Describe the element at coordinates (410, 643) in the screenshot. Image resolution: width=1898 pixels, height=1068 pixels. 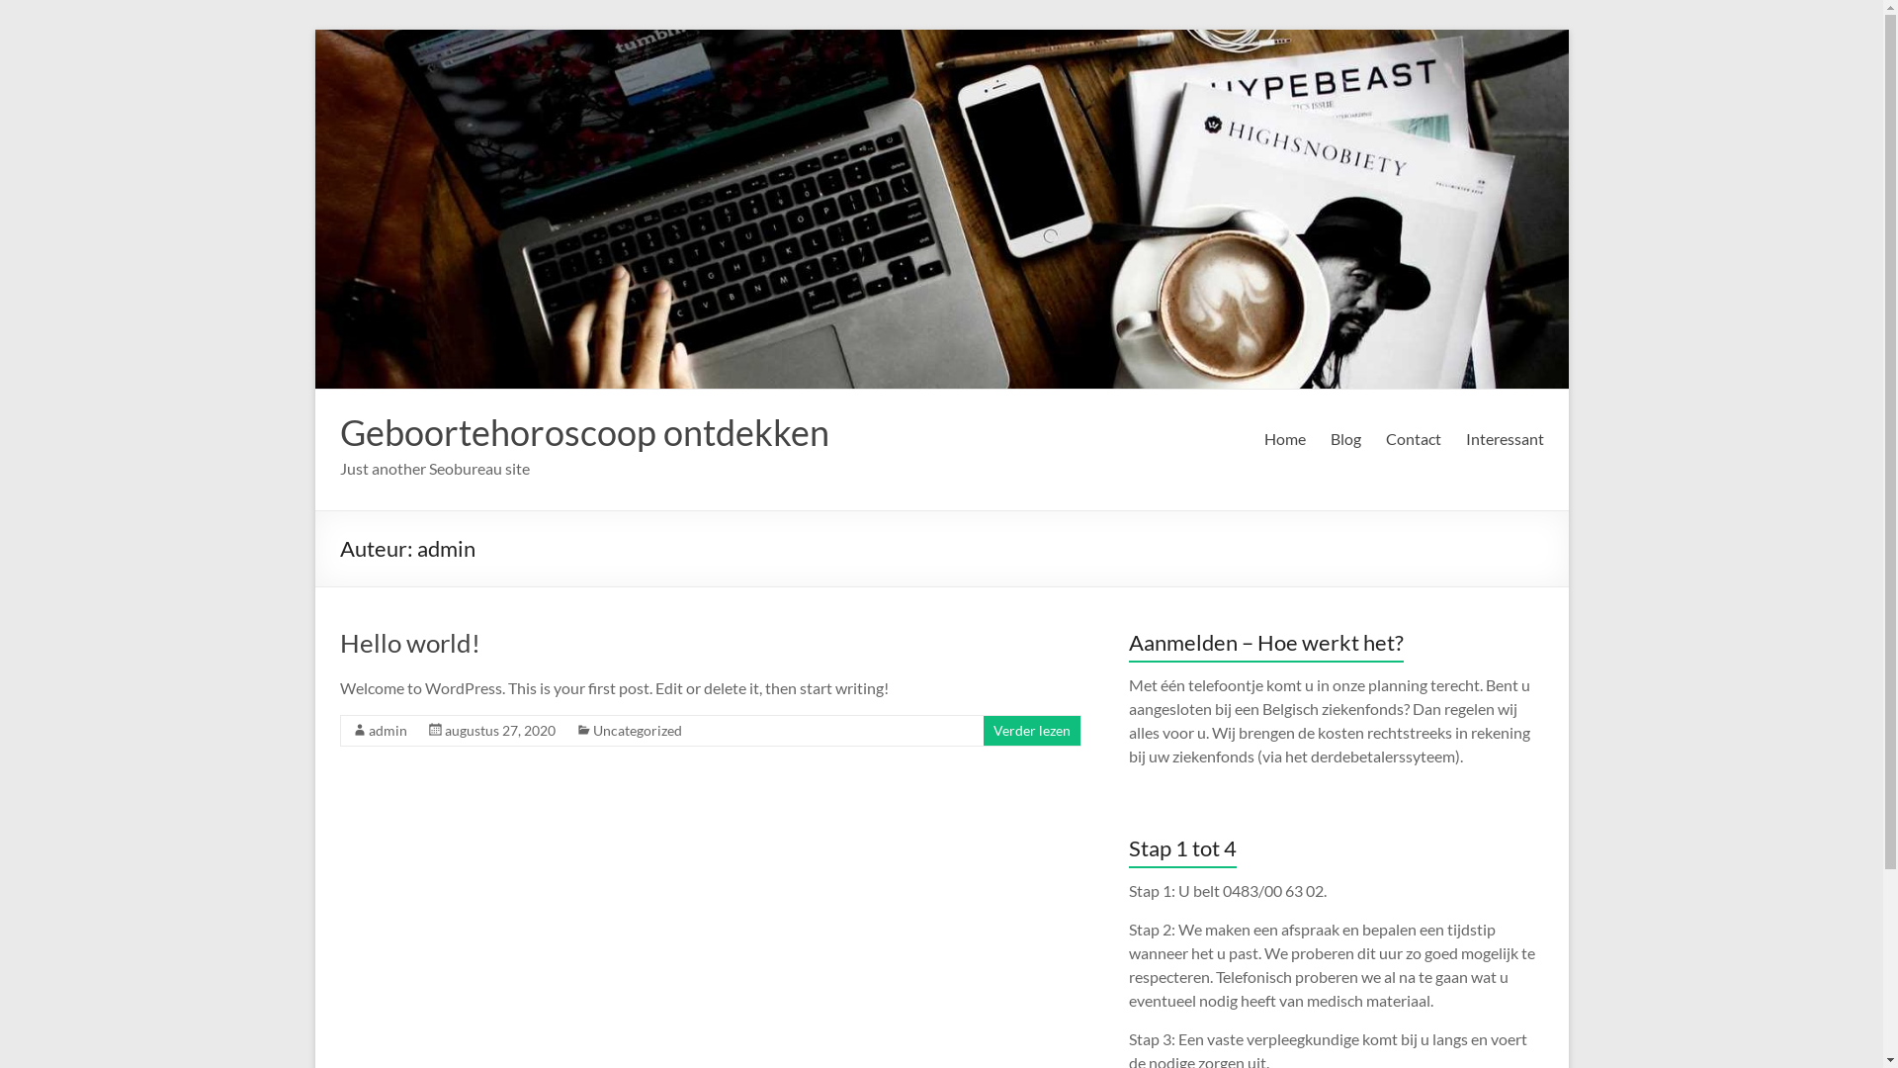
I see `Hello world!` at that location.